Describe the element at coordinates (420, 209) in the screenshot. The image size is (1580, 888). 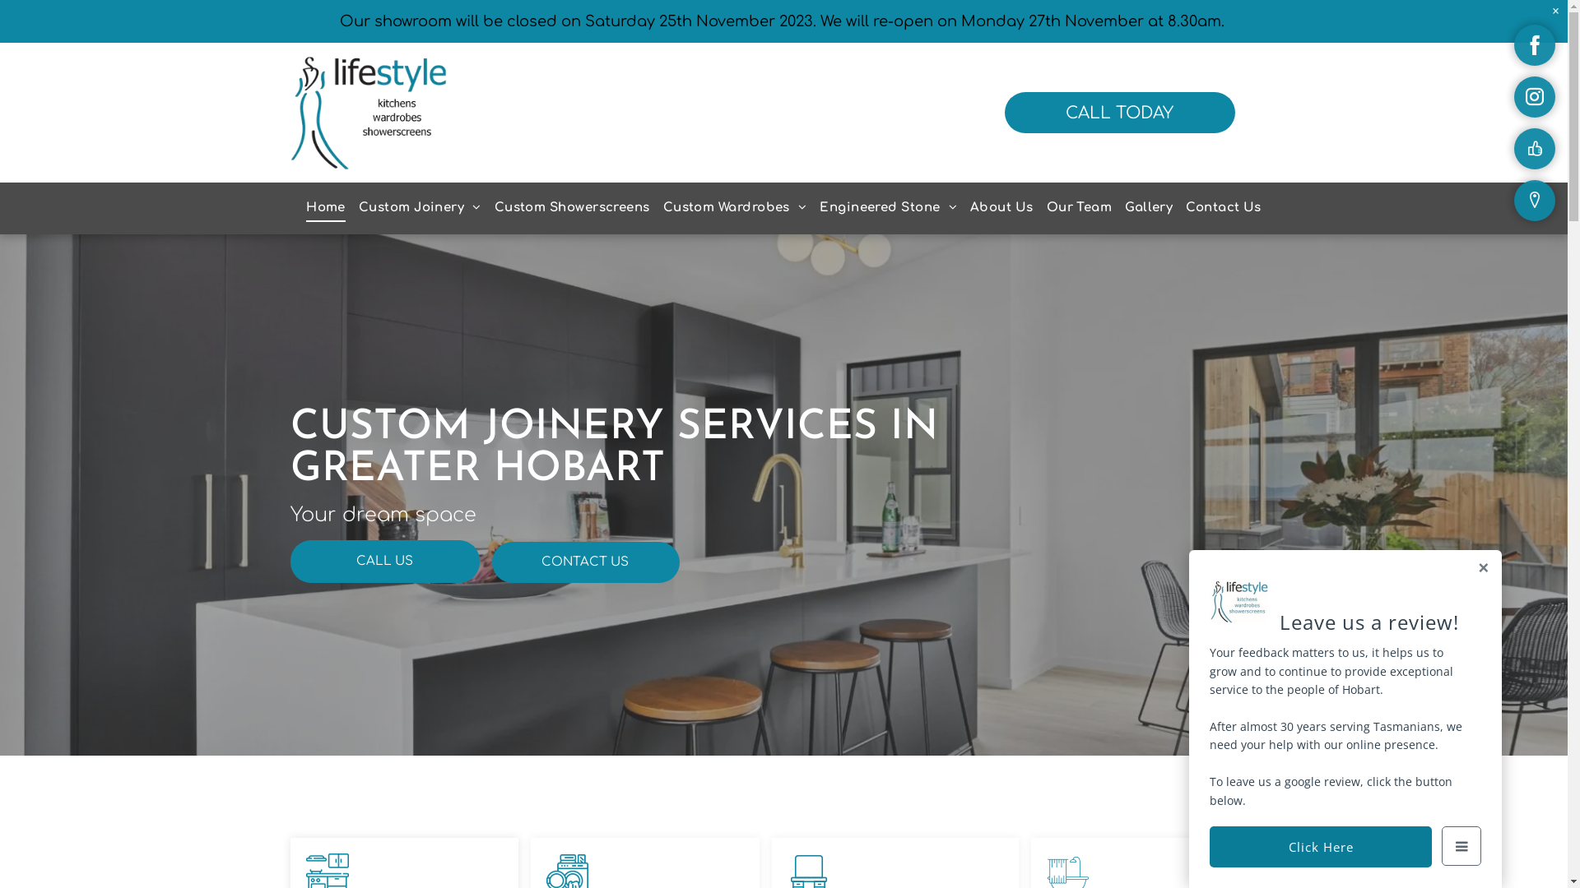
I see `Custom Joinery` at that location.